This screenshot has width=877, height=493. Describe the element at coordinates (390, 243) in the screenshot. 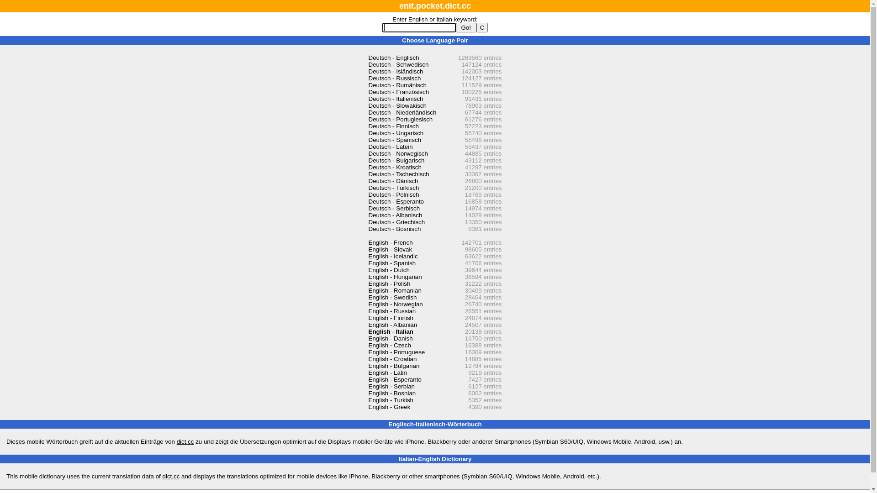

I see `English - French` at that location.